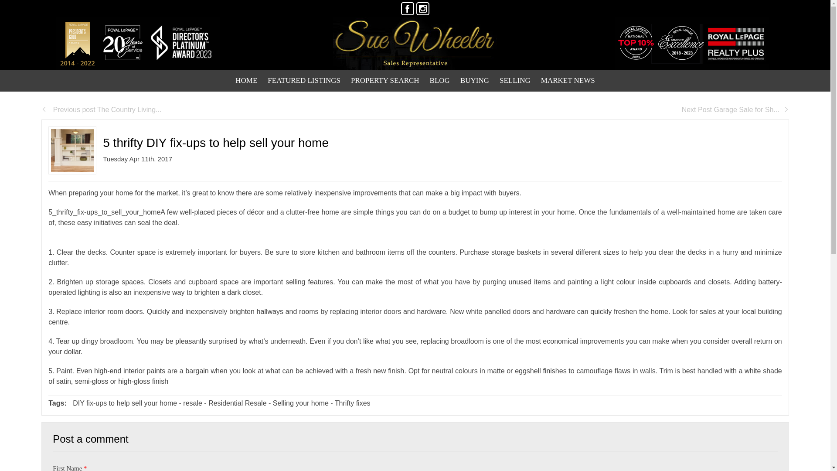  Describe the element at coordinates (407, 9) in the screenshot. I see `Facebook` at that location.